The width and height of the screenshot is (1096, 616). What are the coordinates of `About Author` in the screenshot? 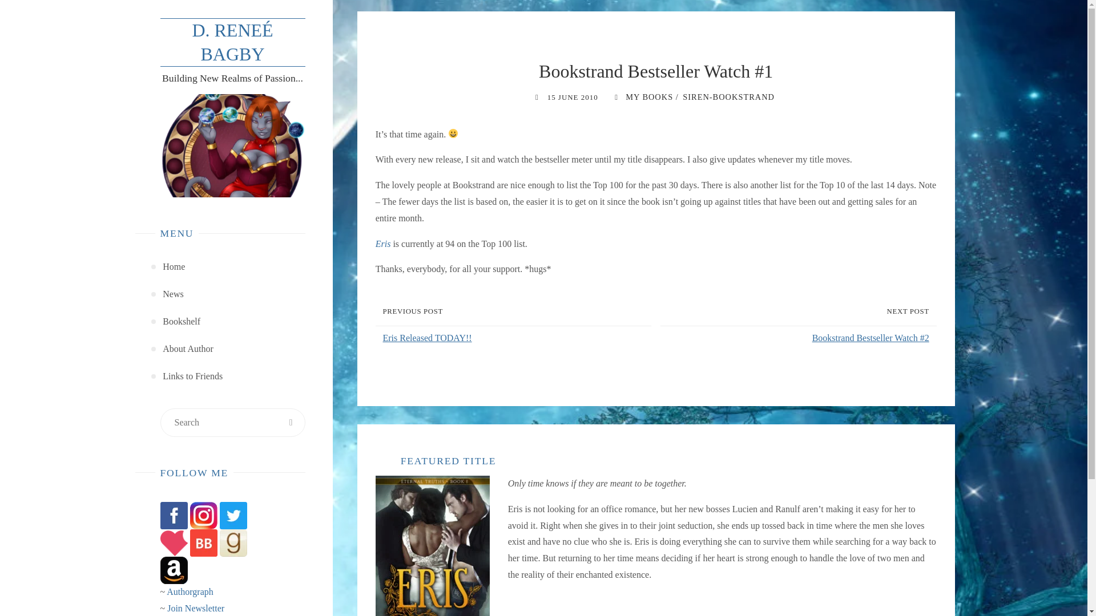 It's located at (187, 349).